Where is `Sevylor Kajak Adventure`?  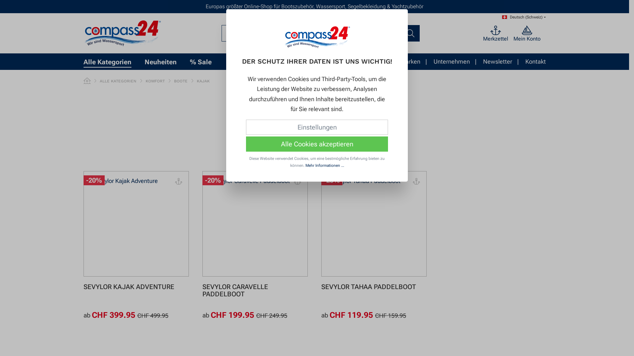 Sevylor Kajak Adventure is located at coordinates (136, 223).